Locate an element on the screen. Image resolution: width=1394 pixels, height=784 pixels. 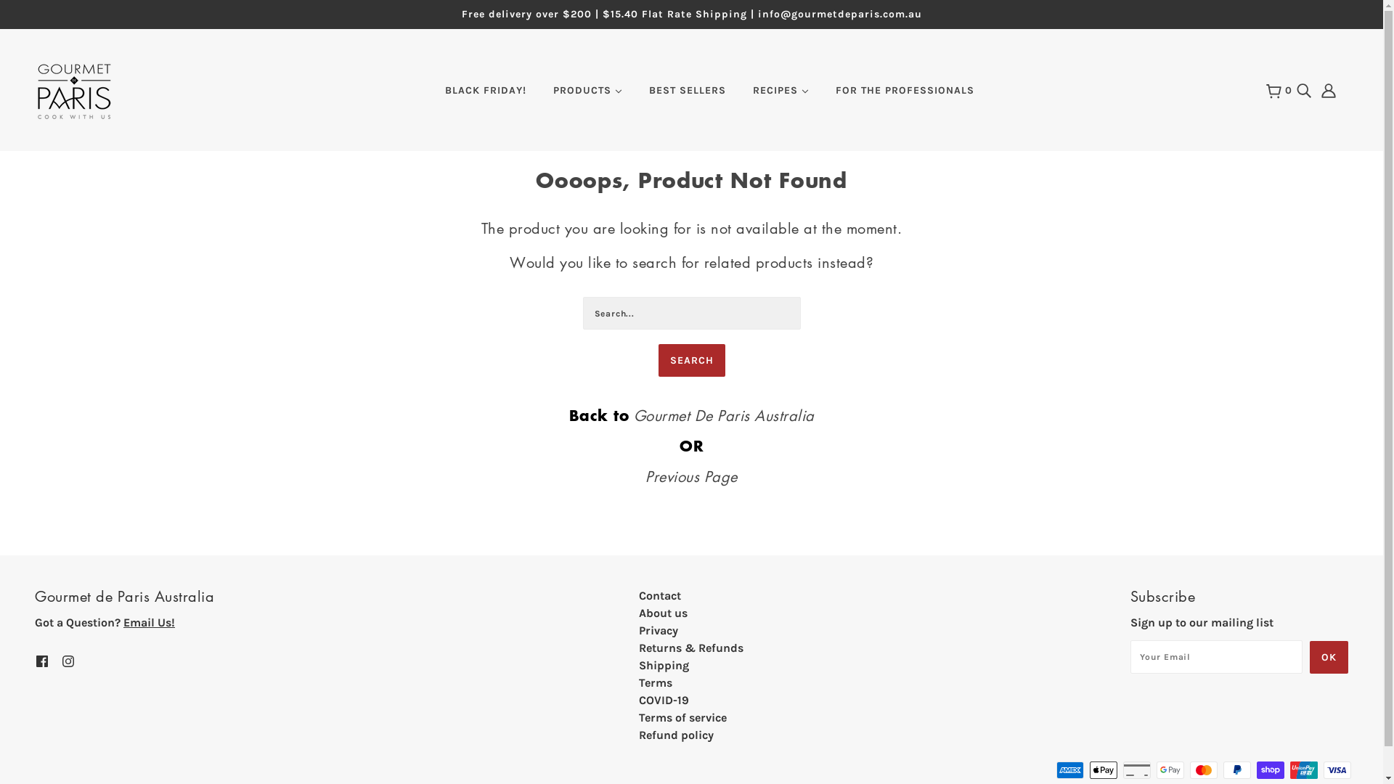
0 is located at coordinates (1279, 91).